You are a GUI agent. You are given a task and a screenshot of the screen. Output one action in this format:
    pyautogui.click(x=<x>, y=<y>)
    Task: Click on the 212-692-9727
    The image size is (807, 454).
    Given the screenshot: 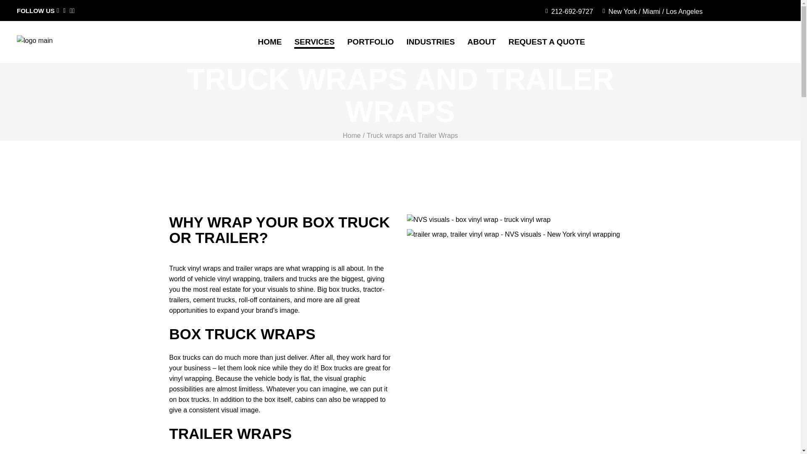 What is the action you would take?
    pyautogui.click(x=569, y=11)
    